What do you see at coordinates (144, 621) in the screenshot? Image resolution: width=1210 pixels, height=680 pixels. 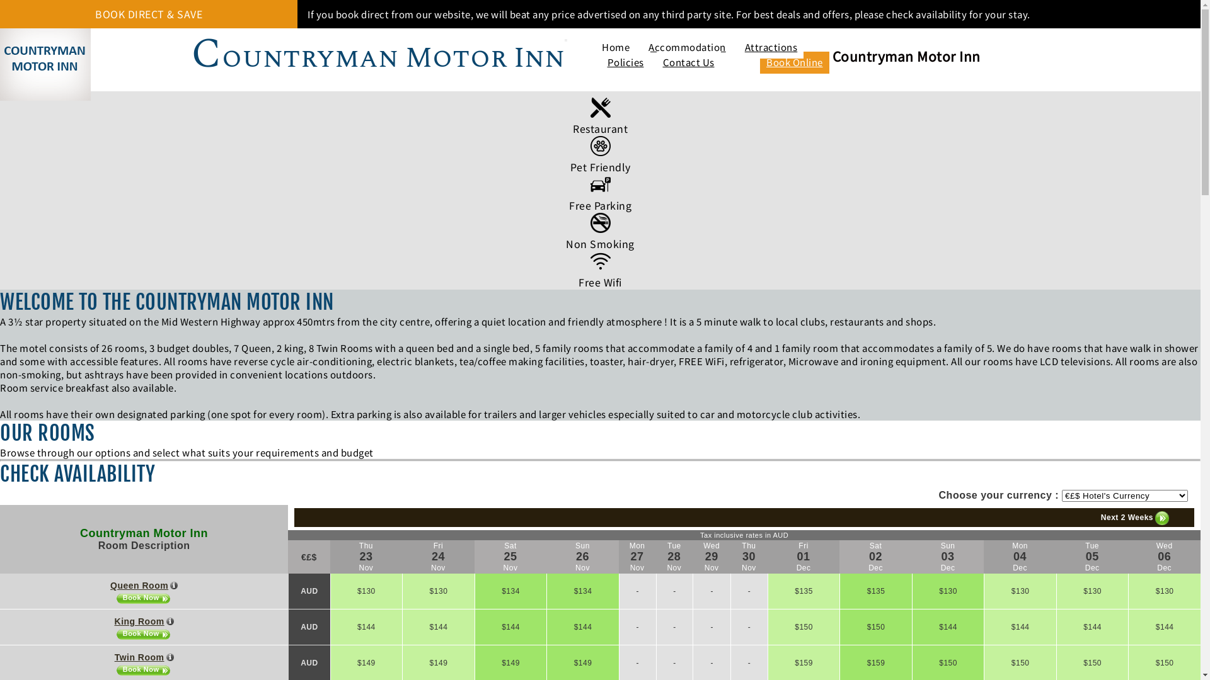 I see `King Room` at bounding box center [144, 621].